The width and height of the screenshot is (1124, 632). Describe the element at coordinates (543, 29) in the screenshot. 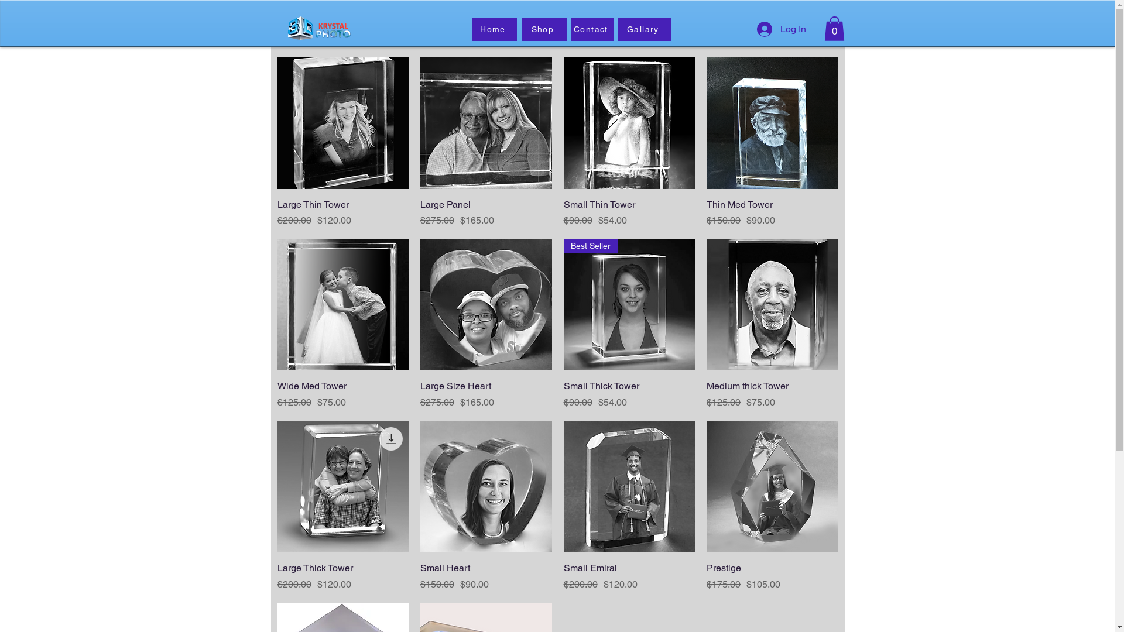

I see `Shop` at that location.